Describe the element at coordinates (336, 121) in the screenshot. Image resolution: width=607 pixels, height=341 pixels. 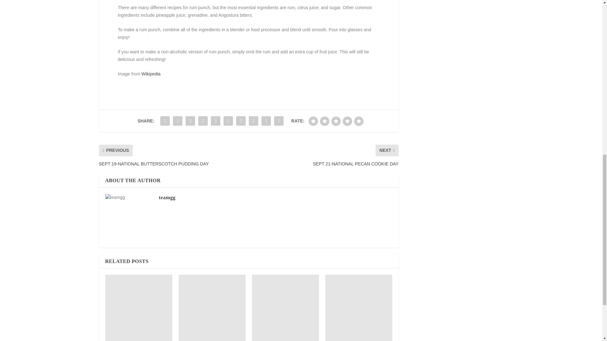
I see `regular` at that location.